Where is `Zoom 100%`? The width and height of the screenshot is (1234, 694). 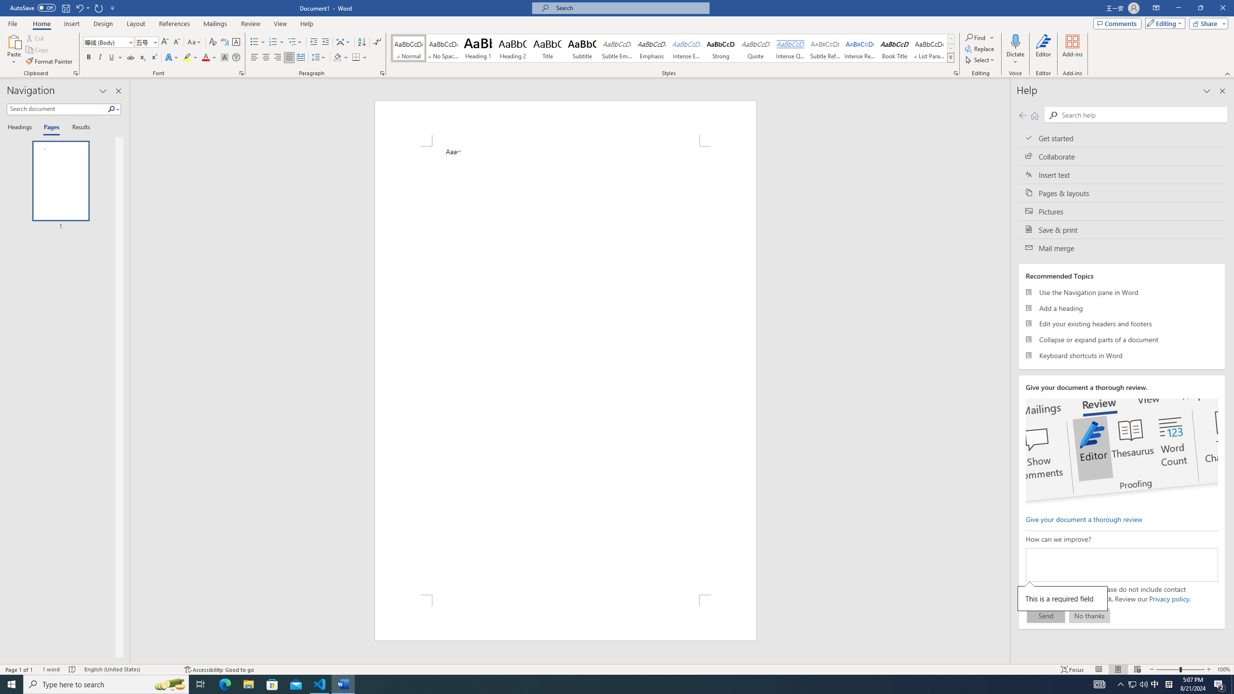 Zoom 100% is located at coordinates (1223, 669).